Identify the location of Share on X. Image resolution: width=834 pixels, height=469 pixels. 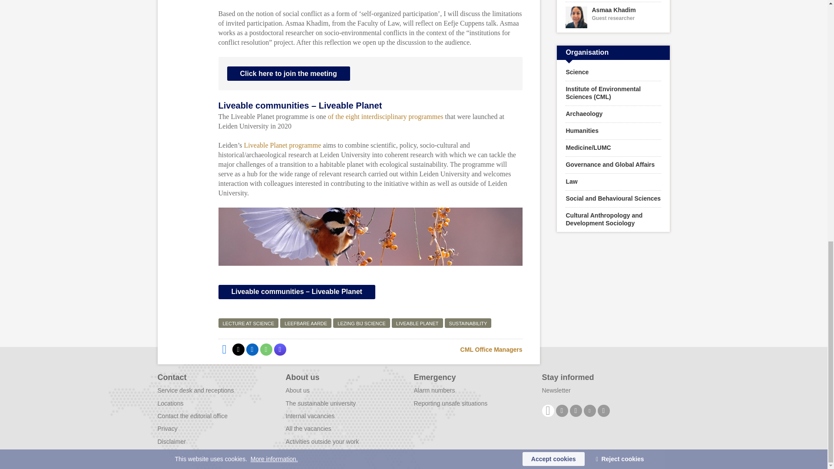
(238, 349).